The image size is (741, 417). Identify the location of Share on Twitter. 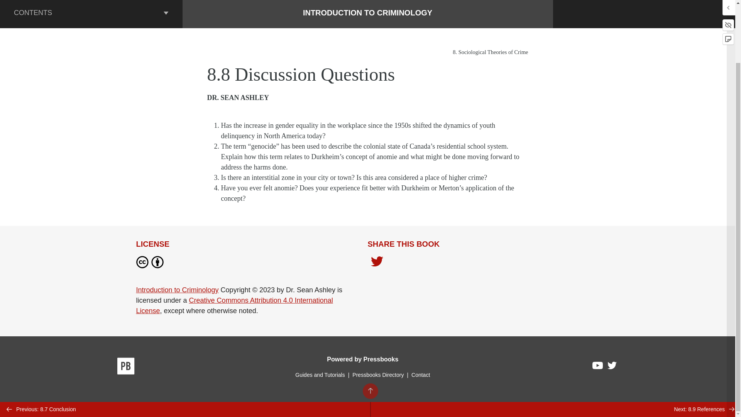
(377, 262).